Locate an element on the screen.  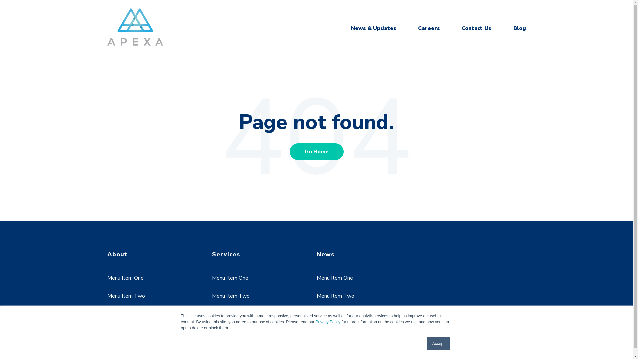
Contact Us is located at coordinates (477, 28).